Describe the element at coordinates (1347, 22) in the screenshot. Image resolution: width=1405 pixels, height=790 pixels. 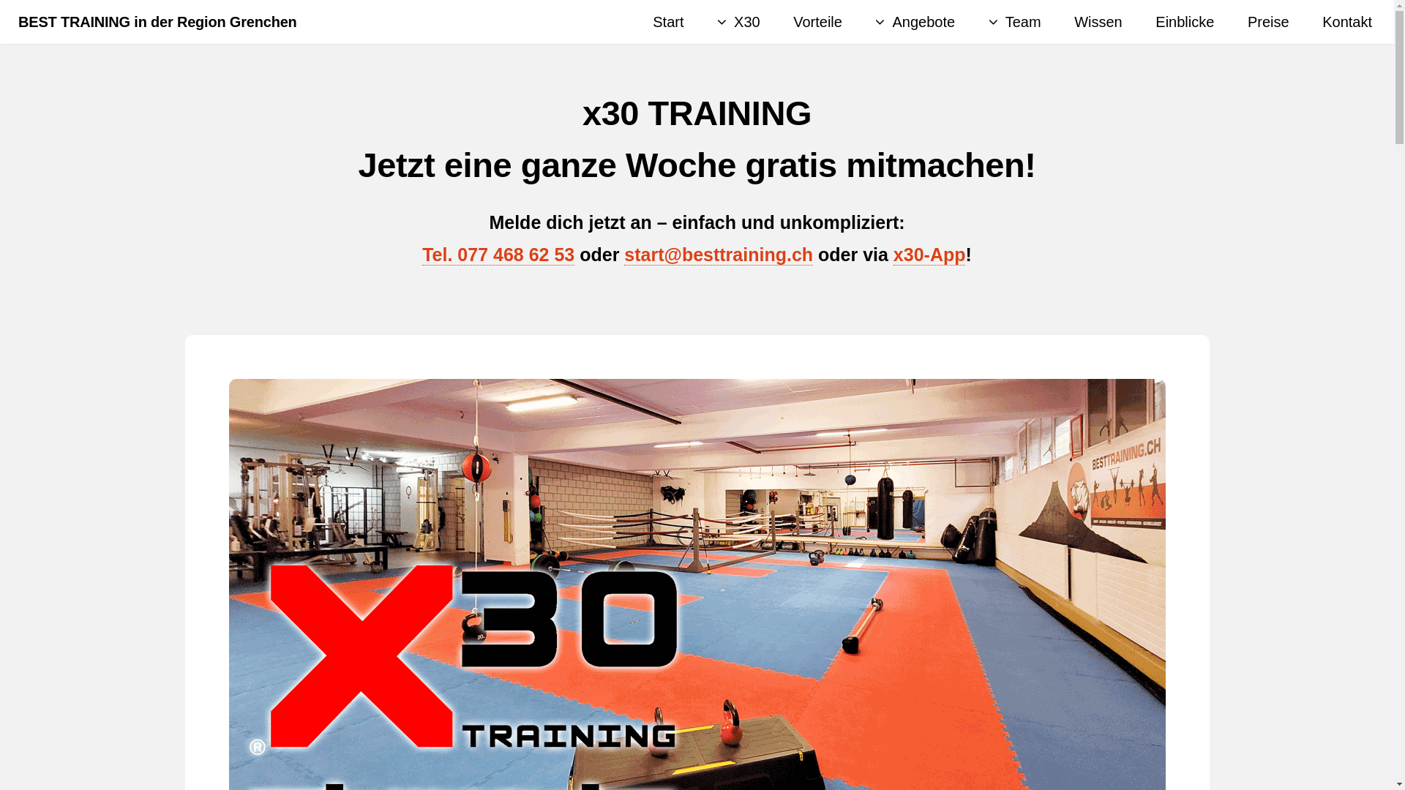
I see `Kontakt` at that location.